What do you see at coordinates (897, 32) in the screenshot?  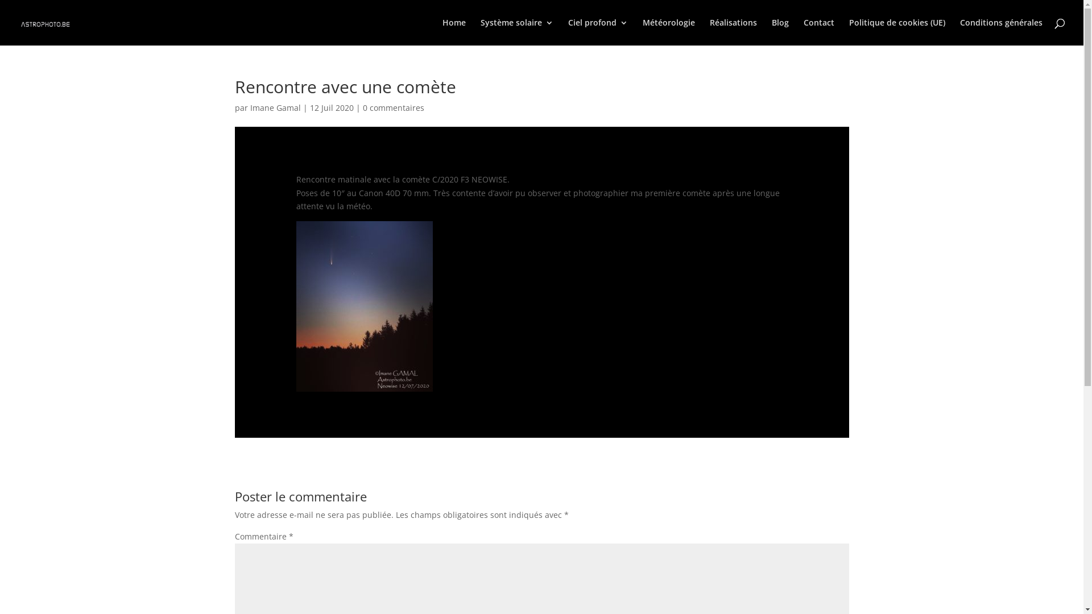 I see `Politique de cookies (UE)` at bounding box center [897, 32].